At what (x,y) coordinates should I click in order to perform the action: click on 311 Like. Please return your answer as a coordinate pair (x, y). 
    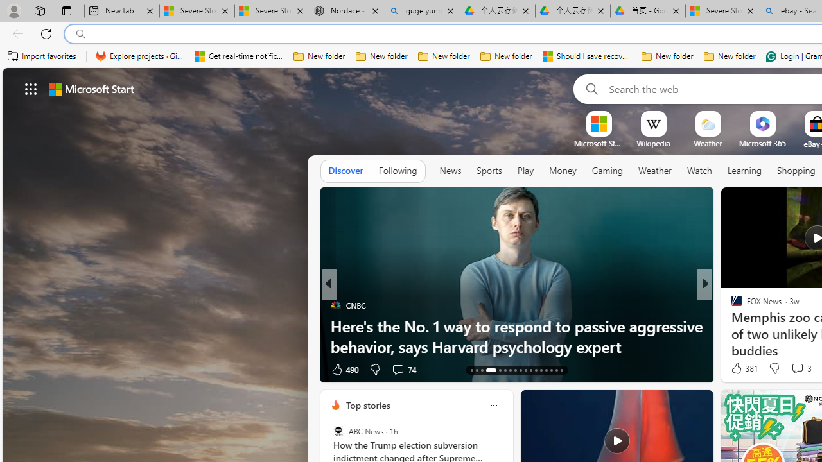
    Looking at the image, I should click on (740, 368).